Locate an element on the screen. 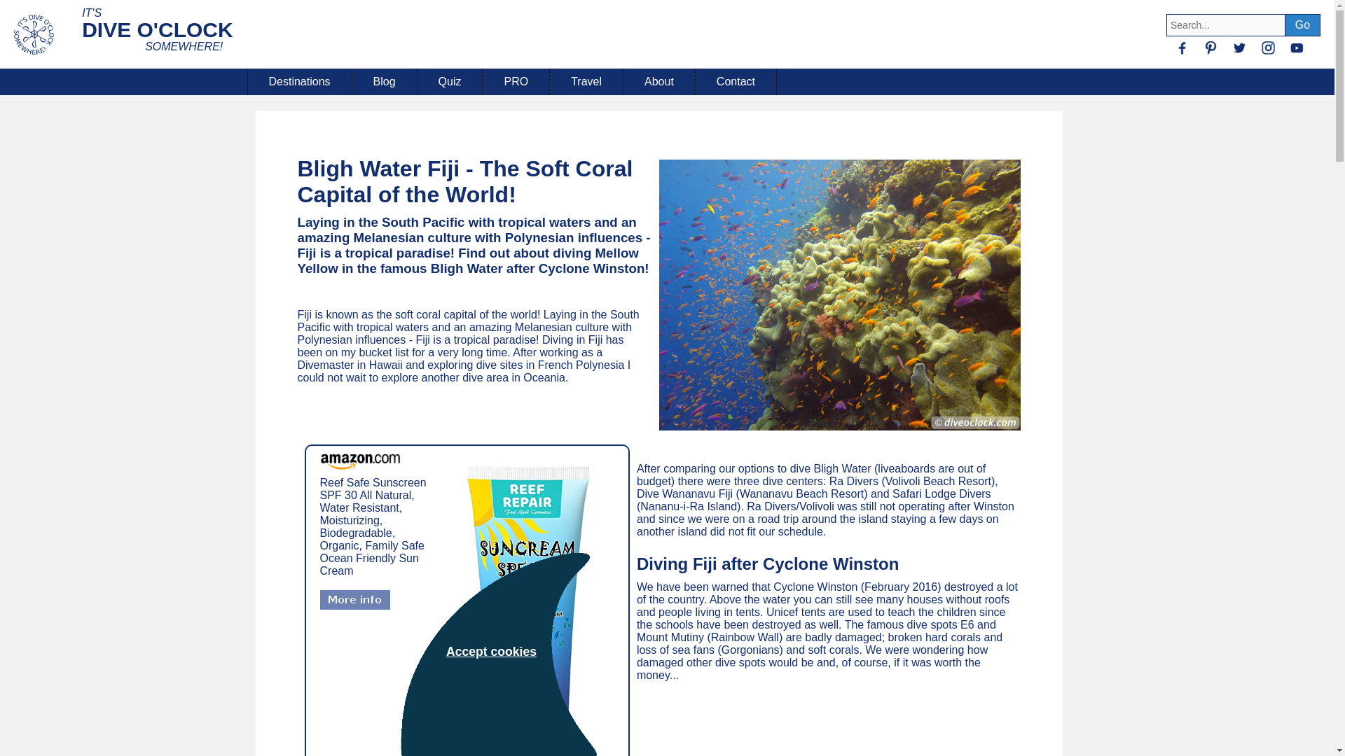  PRO is located at coordinates (516, 82).